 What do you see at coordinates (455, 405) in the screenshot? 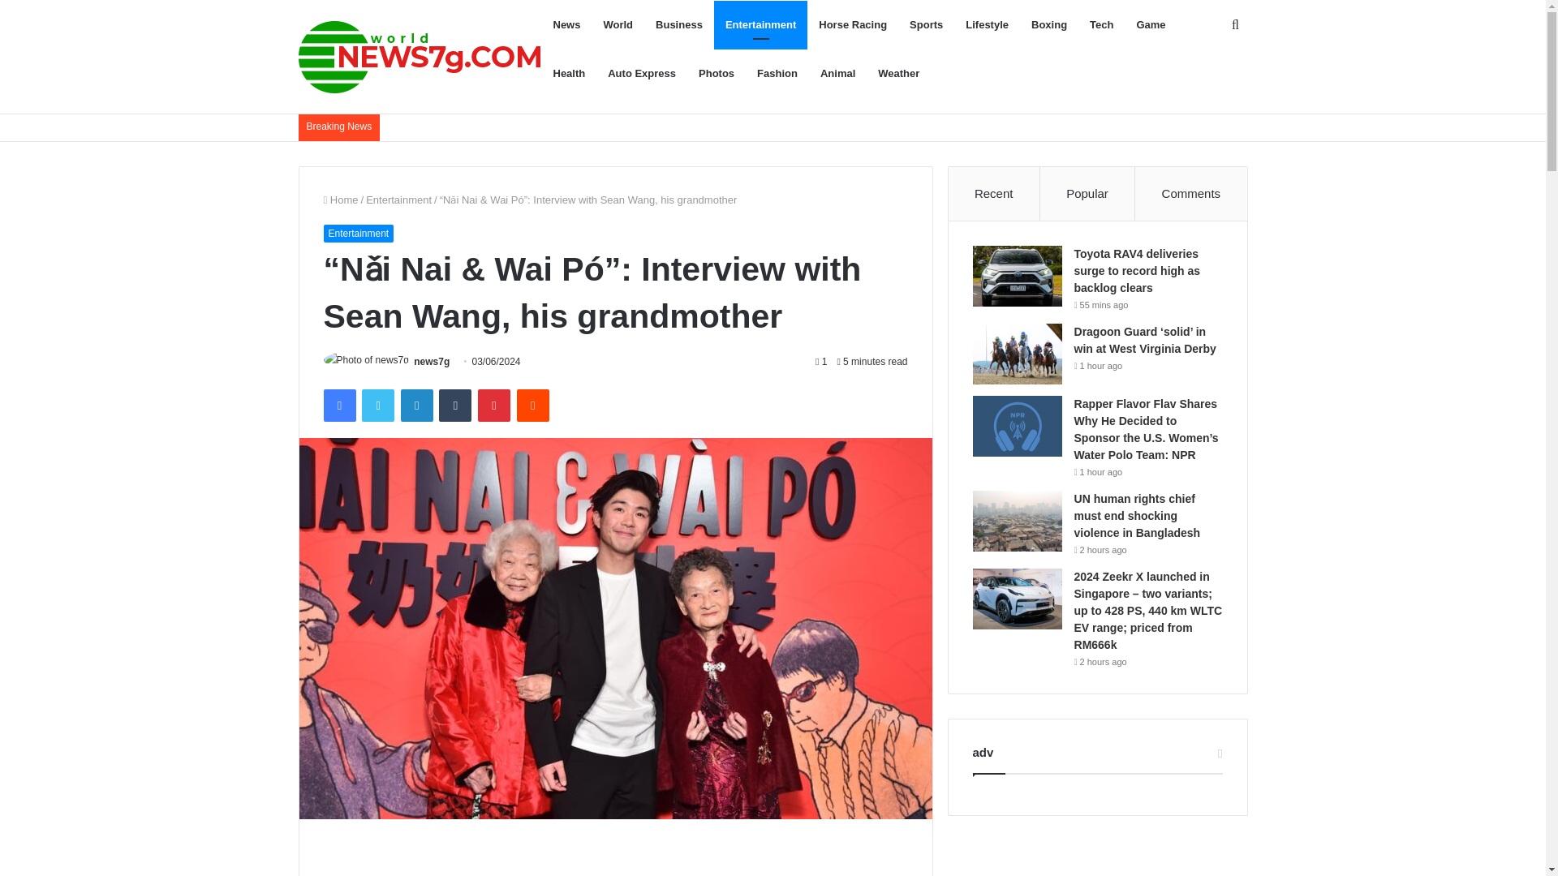
I see `Tumblr` at bounding box center [455, 405].